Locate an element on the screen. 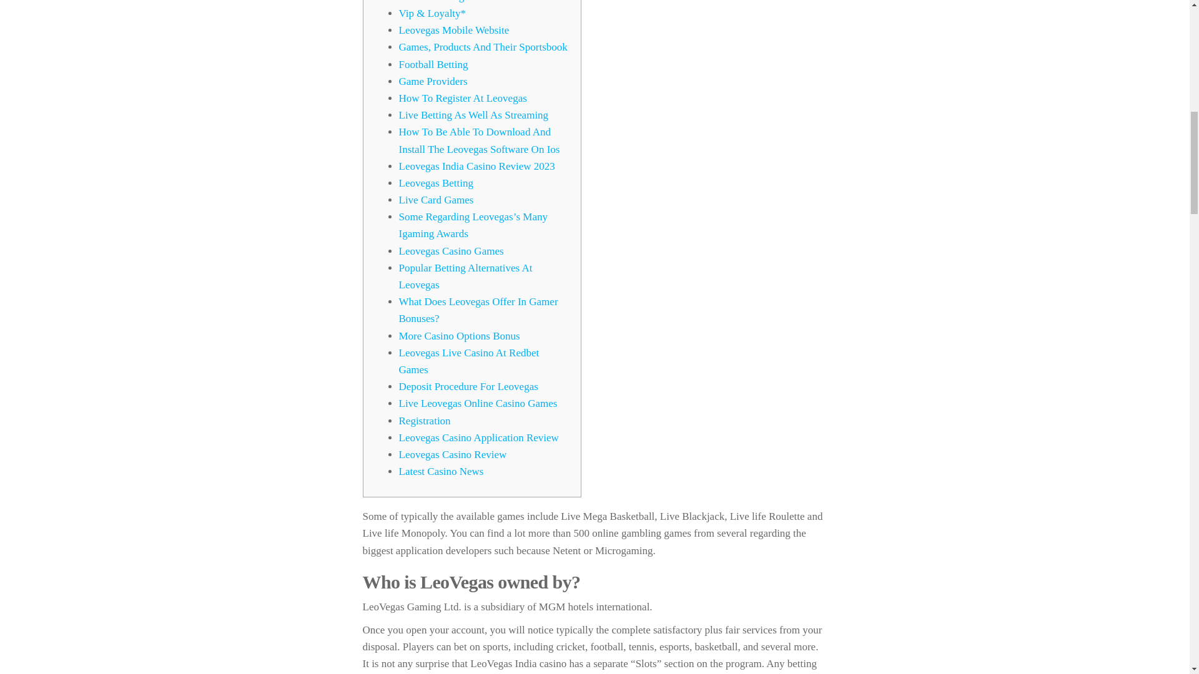 The height and width of the screenshot is (674, 1199). How Is Leovegas Accredited? is located at coordinates (462, 1).